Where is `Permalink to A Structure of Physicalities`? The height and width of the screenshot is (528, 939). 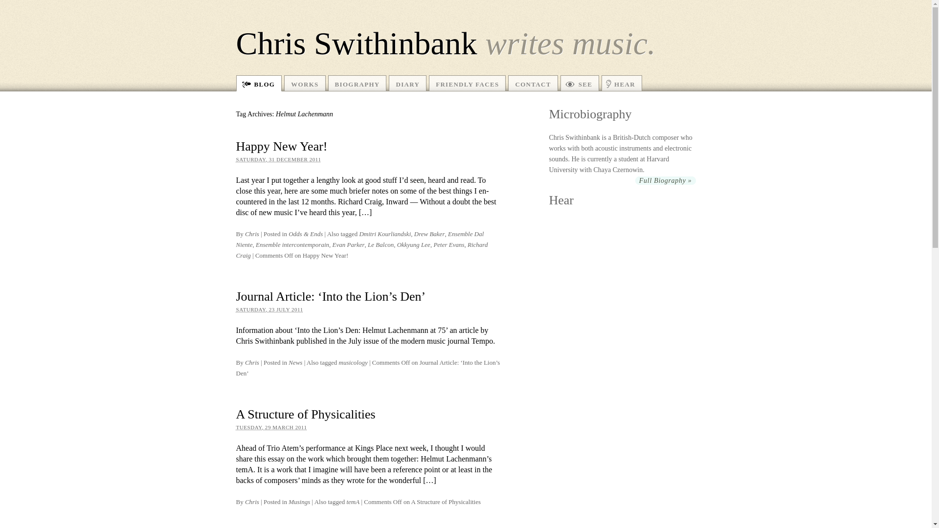 Permalink to A Structure of Physicalities is located at coordinates (305, 414).